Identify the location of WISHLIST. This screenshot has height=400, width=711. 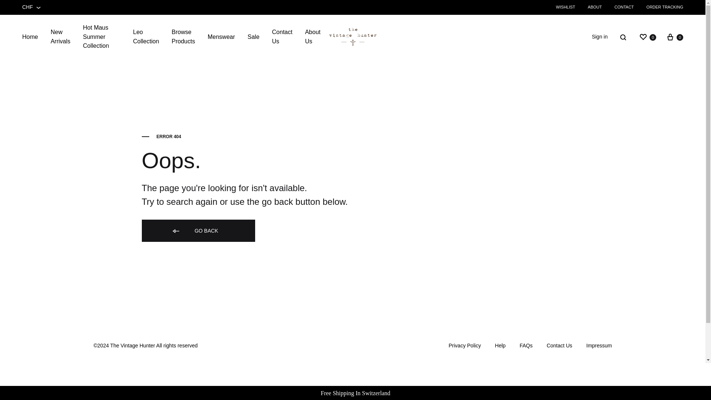
(565, 7).